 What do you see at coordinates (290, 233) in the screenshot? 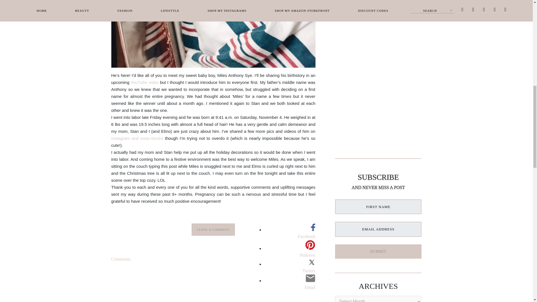
I see `Facebook` at bounding box center [290, 233].